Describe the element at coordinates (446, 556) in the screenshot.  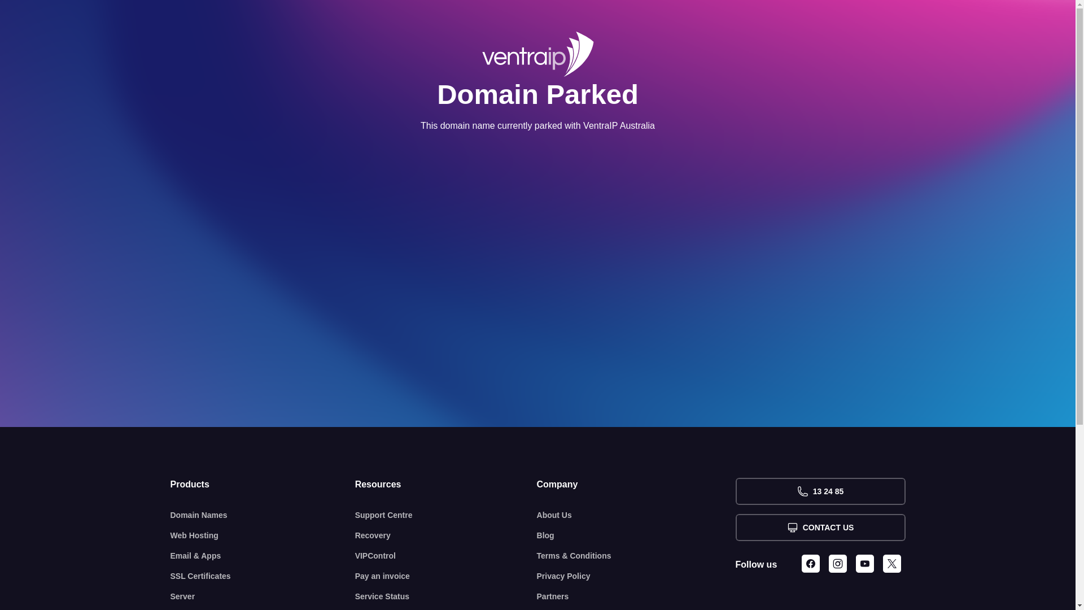
I see `VIPControl` at that location.